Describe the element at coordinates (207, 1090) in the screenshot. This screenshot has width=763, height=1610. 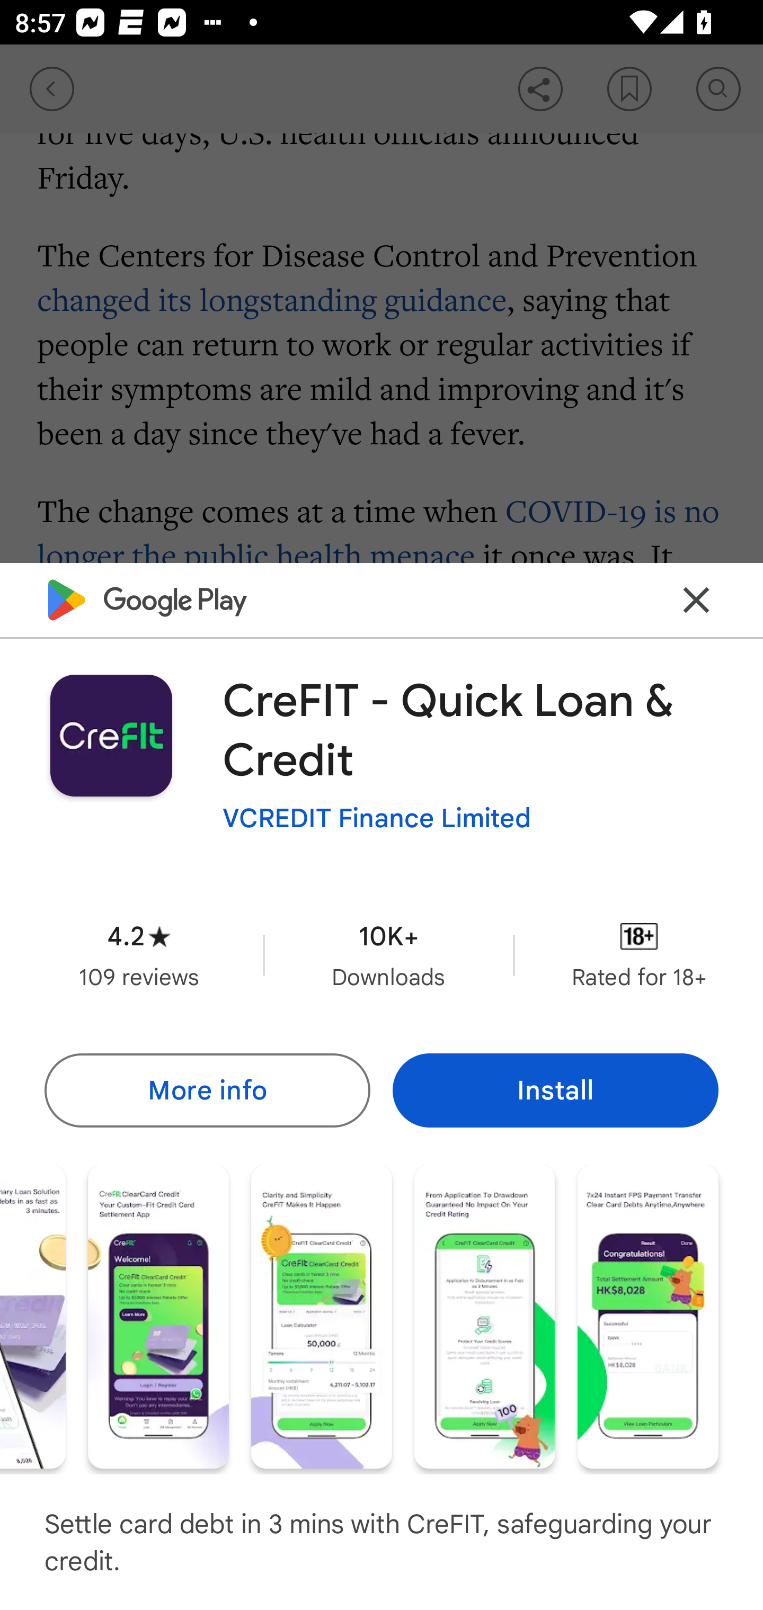
I see `More info` at that location.